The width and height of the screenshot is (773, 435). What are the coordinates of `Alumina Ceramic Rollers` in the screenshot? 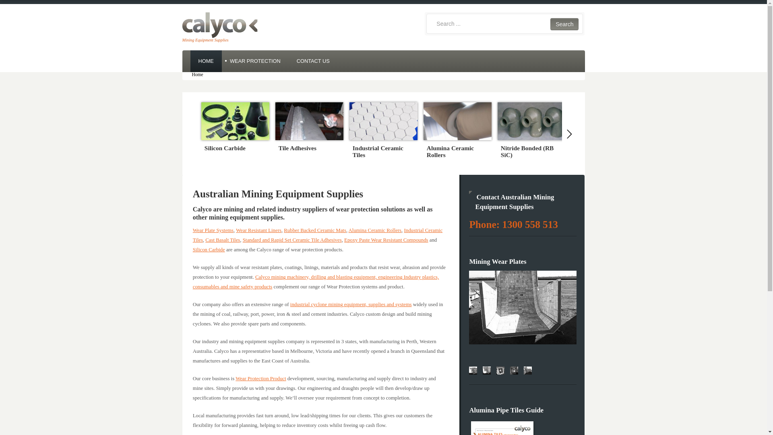 It's located at (457, 121).